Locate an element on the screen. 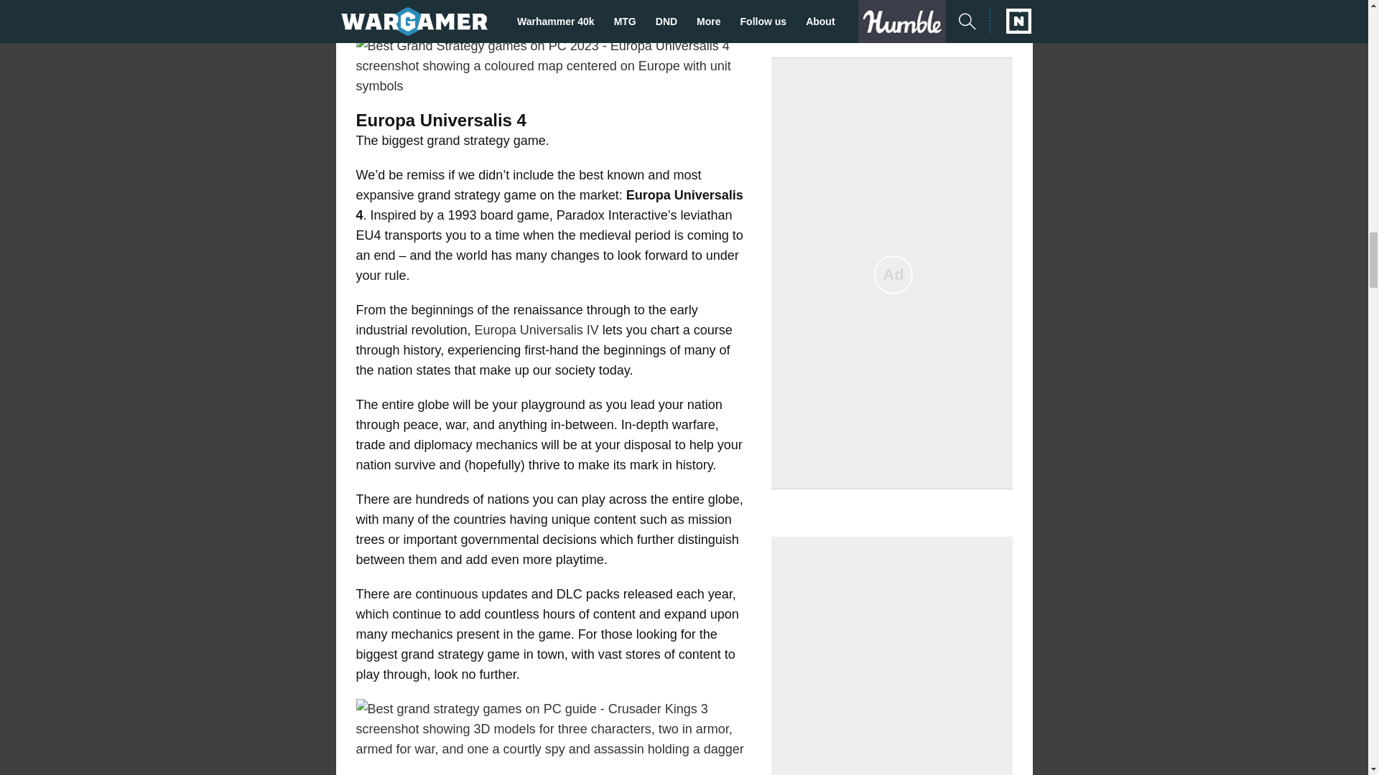 This screenshot has width=1379, height=775. best-grand-strategy-games-guide-crusader-kings-3-figures is located at coordinates (553, 729).